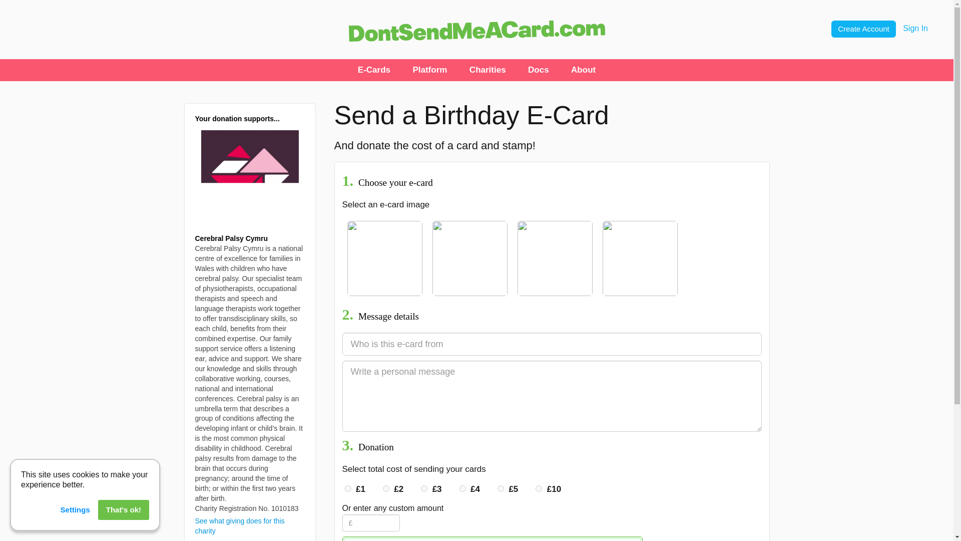  I want to click on 1, so click(347, 488).